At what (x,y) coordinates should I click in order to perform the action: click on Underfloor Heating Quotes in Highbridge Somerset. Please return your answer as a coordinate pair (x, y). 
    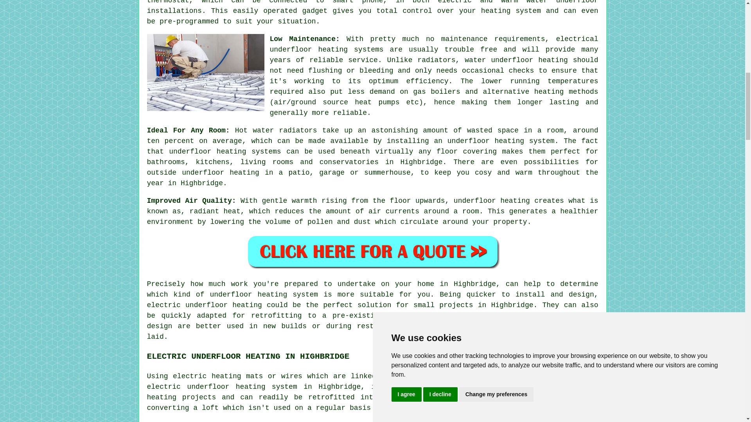
    Looking at the image, I should click on (372, 251).